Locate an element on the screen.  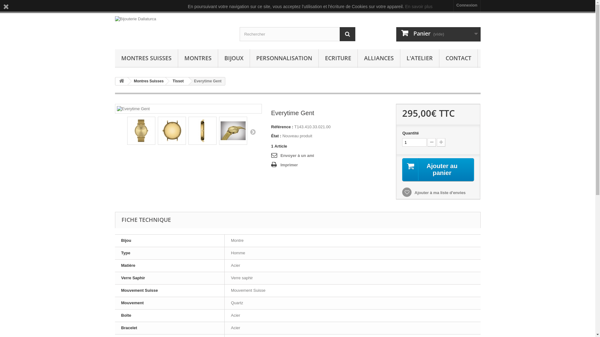
L'ATELIER is located at coordinates (419, 59).